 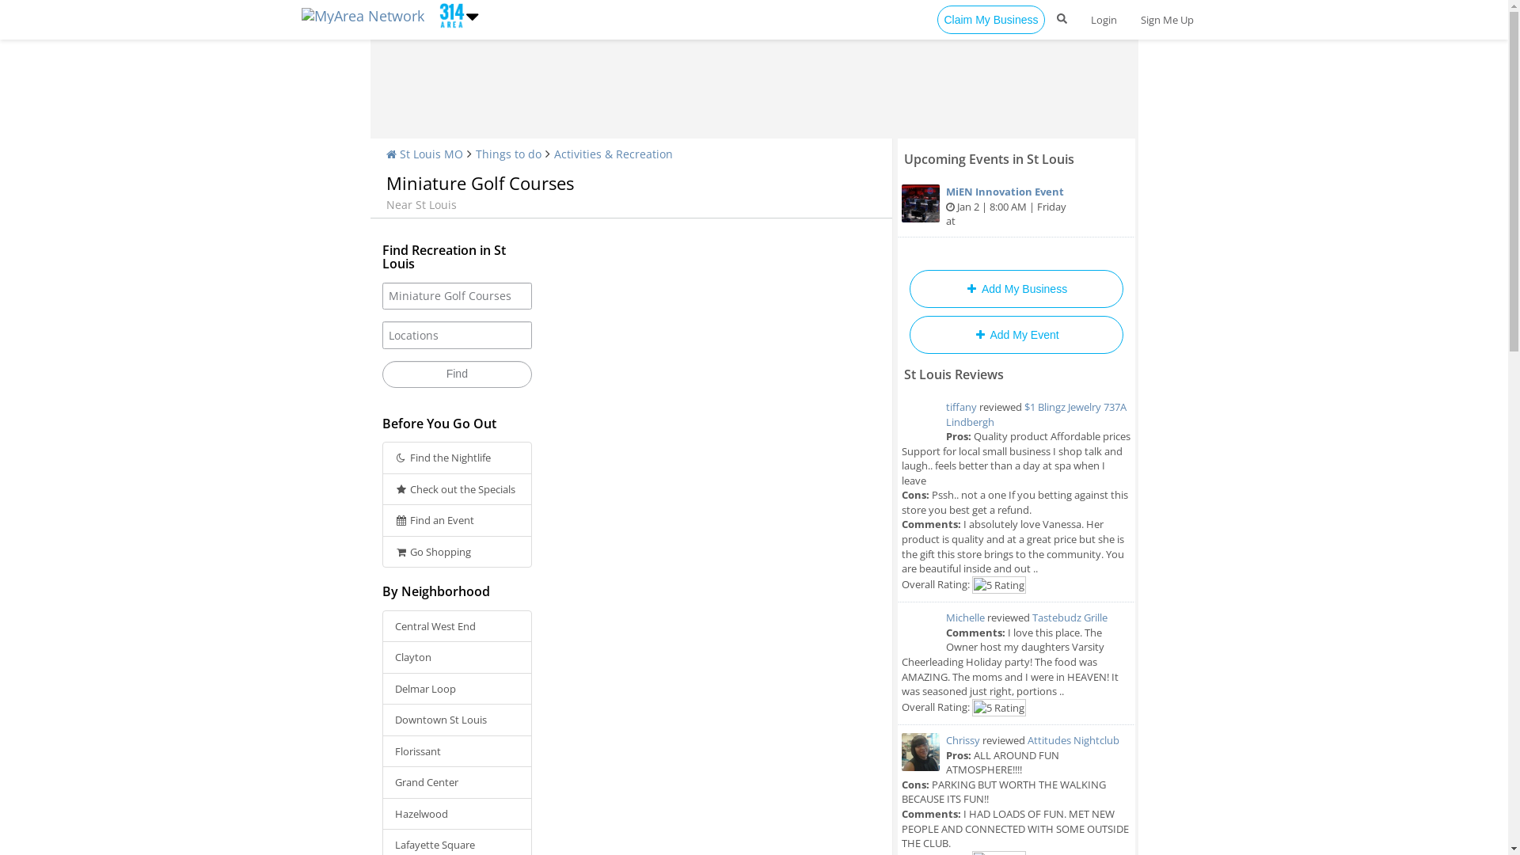 I want to click on Activities & Recreation, so click(x=614, y=154).